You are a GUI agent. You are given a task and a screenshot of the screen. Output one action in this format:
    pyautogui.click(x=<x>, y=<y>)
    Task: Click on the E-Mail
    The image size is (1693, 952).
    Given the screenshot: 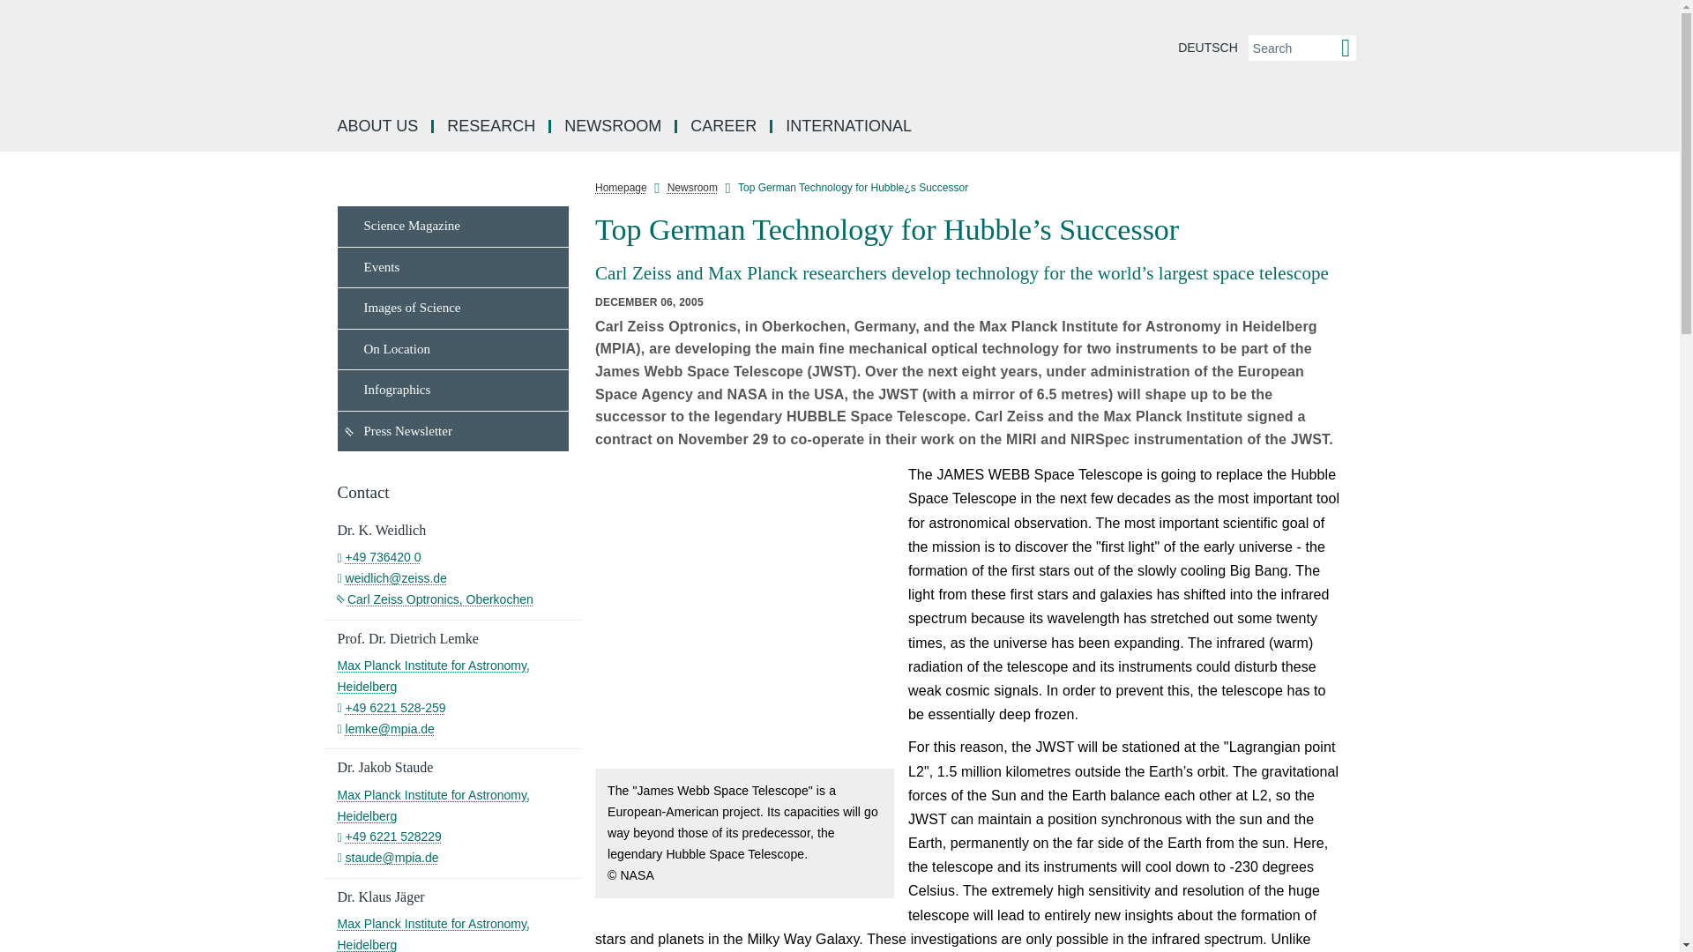 What is the action you would take?
    pyautogui.click(x=1369, y=413)
    